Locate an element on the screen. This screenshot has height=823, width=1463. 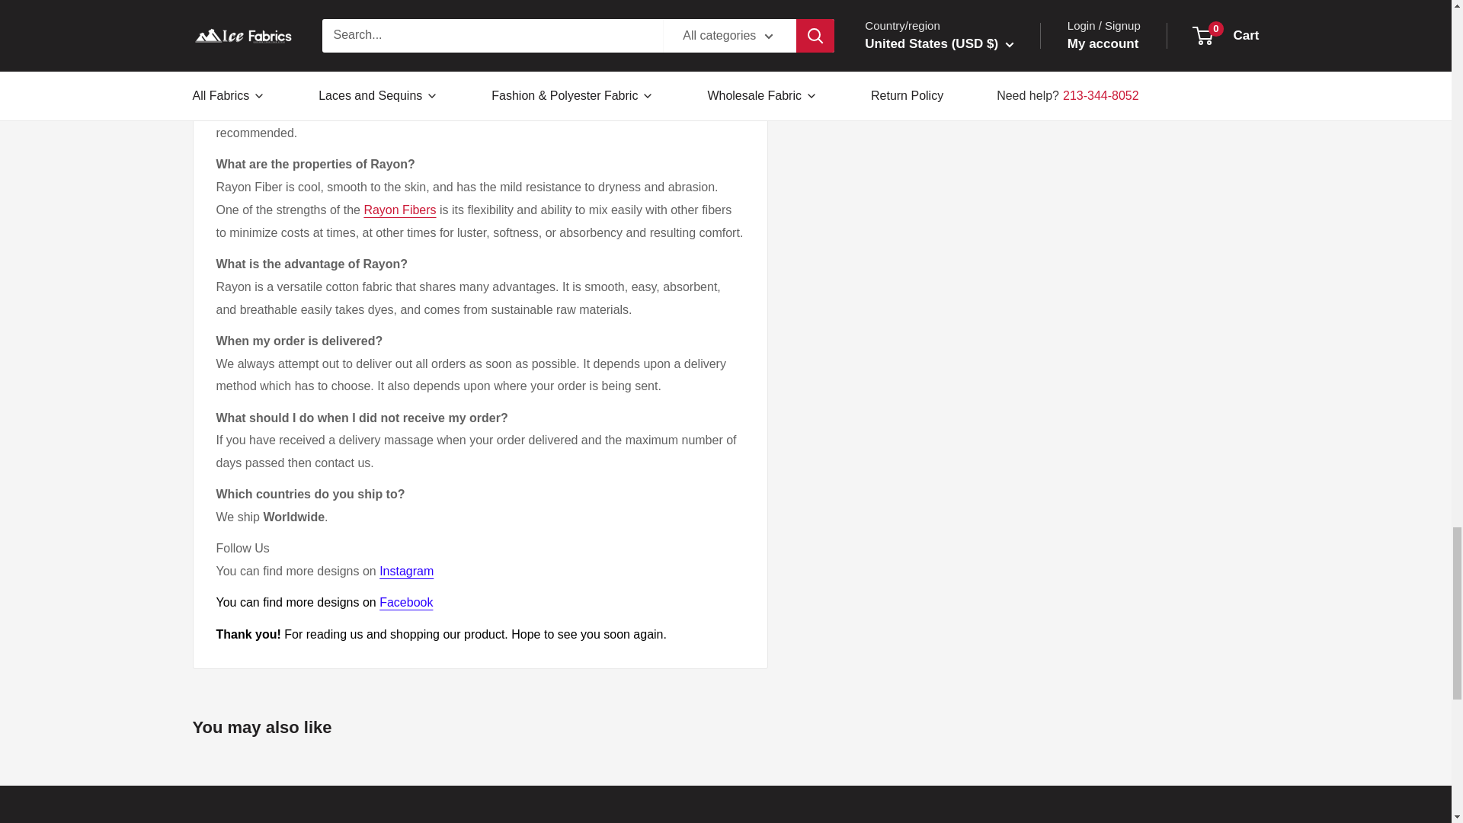
Polymerdatabase.com is located at coordinates (399, 210).